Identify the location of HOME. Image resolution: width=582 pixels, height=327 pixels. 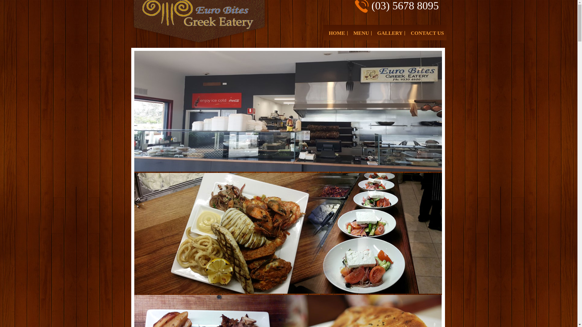
(337, 33).